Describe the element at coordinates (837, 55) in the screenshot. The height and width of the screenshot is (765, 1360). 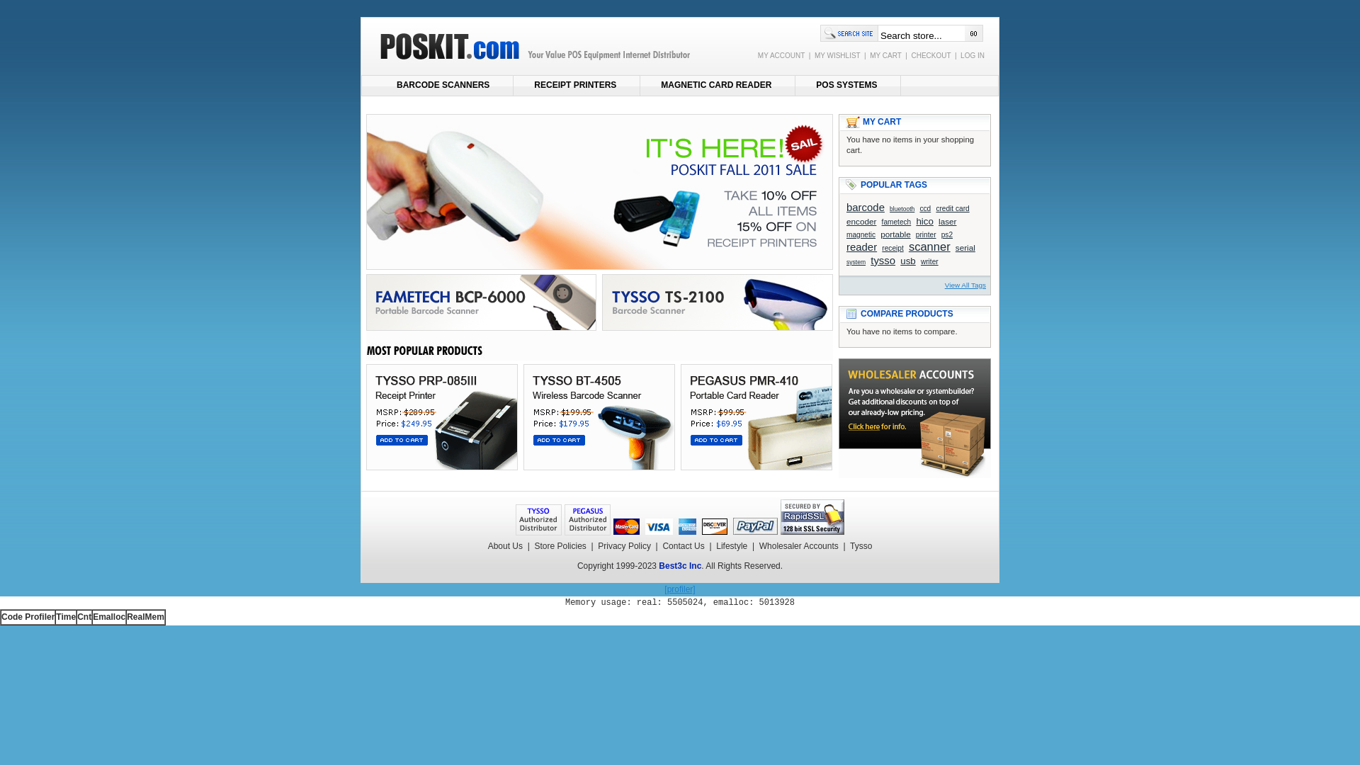
I see `MY WISHLIST` at that location.